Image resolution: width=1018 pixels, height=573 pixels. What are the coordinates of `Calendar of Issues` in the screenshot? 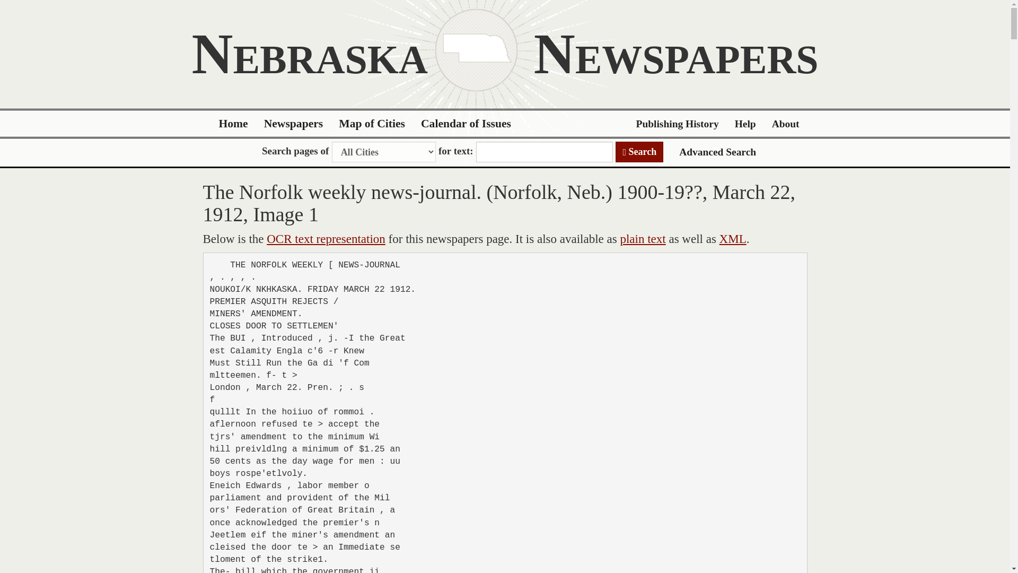 It's located at (466, 124).